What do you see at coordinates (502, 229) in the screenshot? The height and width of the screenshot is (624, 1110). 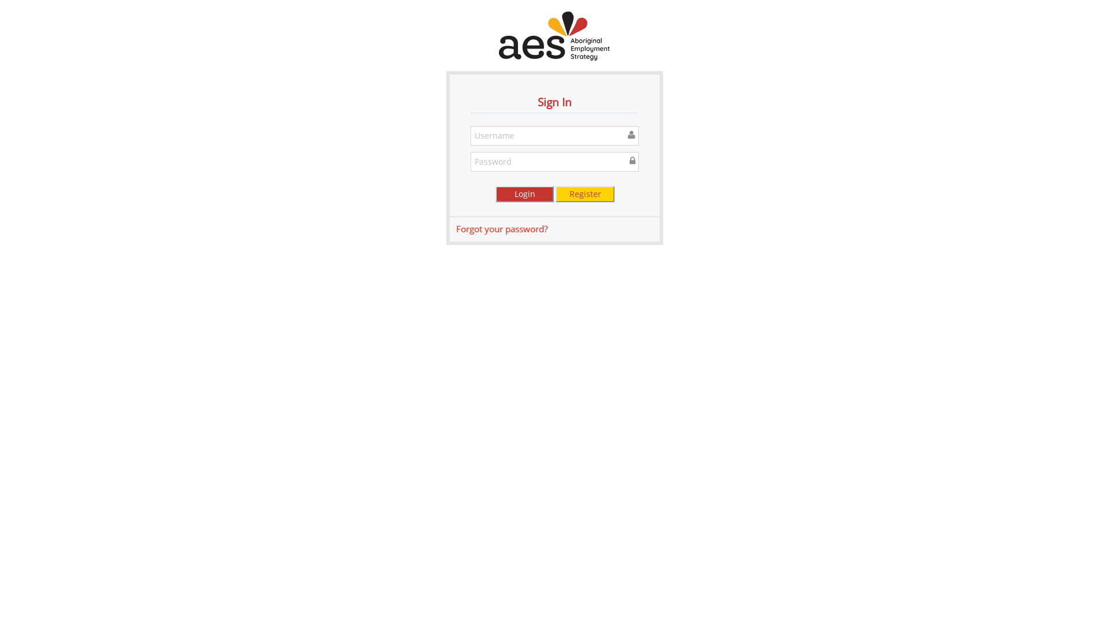 I see `Forgot your password?` at bounding box center [502, 229].